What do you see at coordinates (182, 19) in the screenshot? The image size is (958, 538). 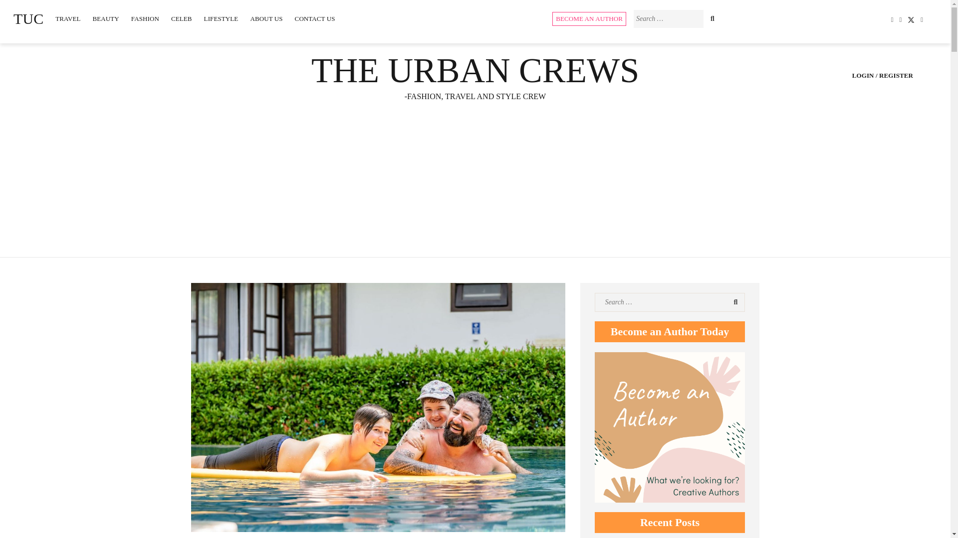 I see `CELEB` at bounding box center [182, 19].